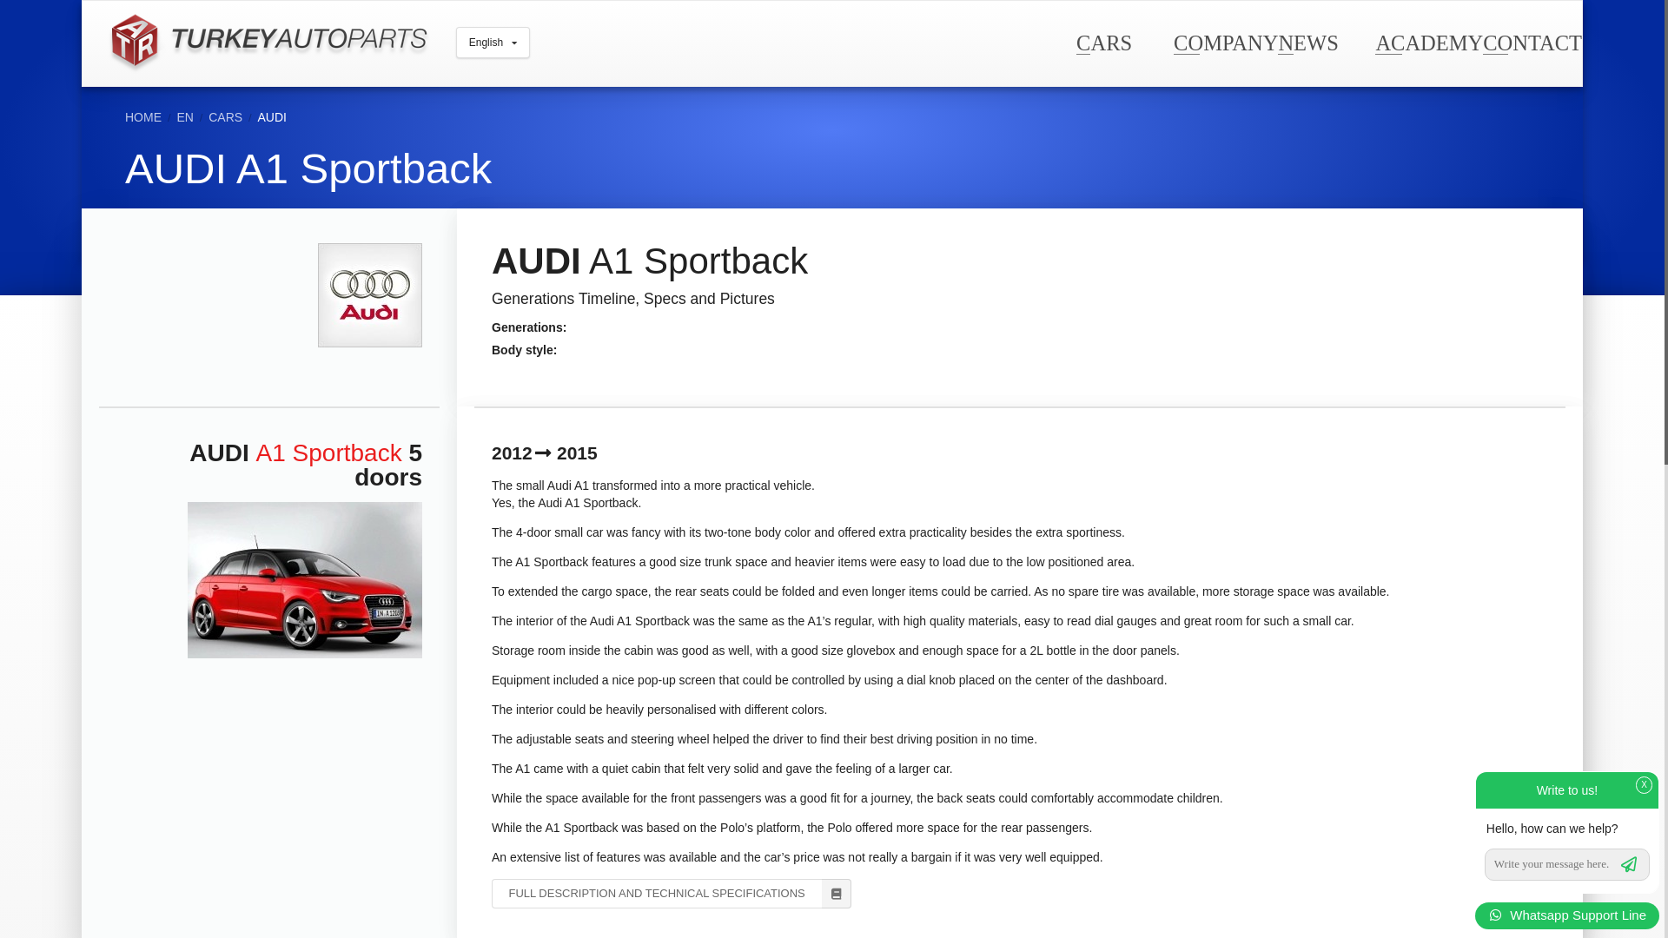  I want to click on EN, so click(184, 116).